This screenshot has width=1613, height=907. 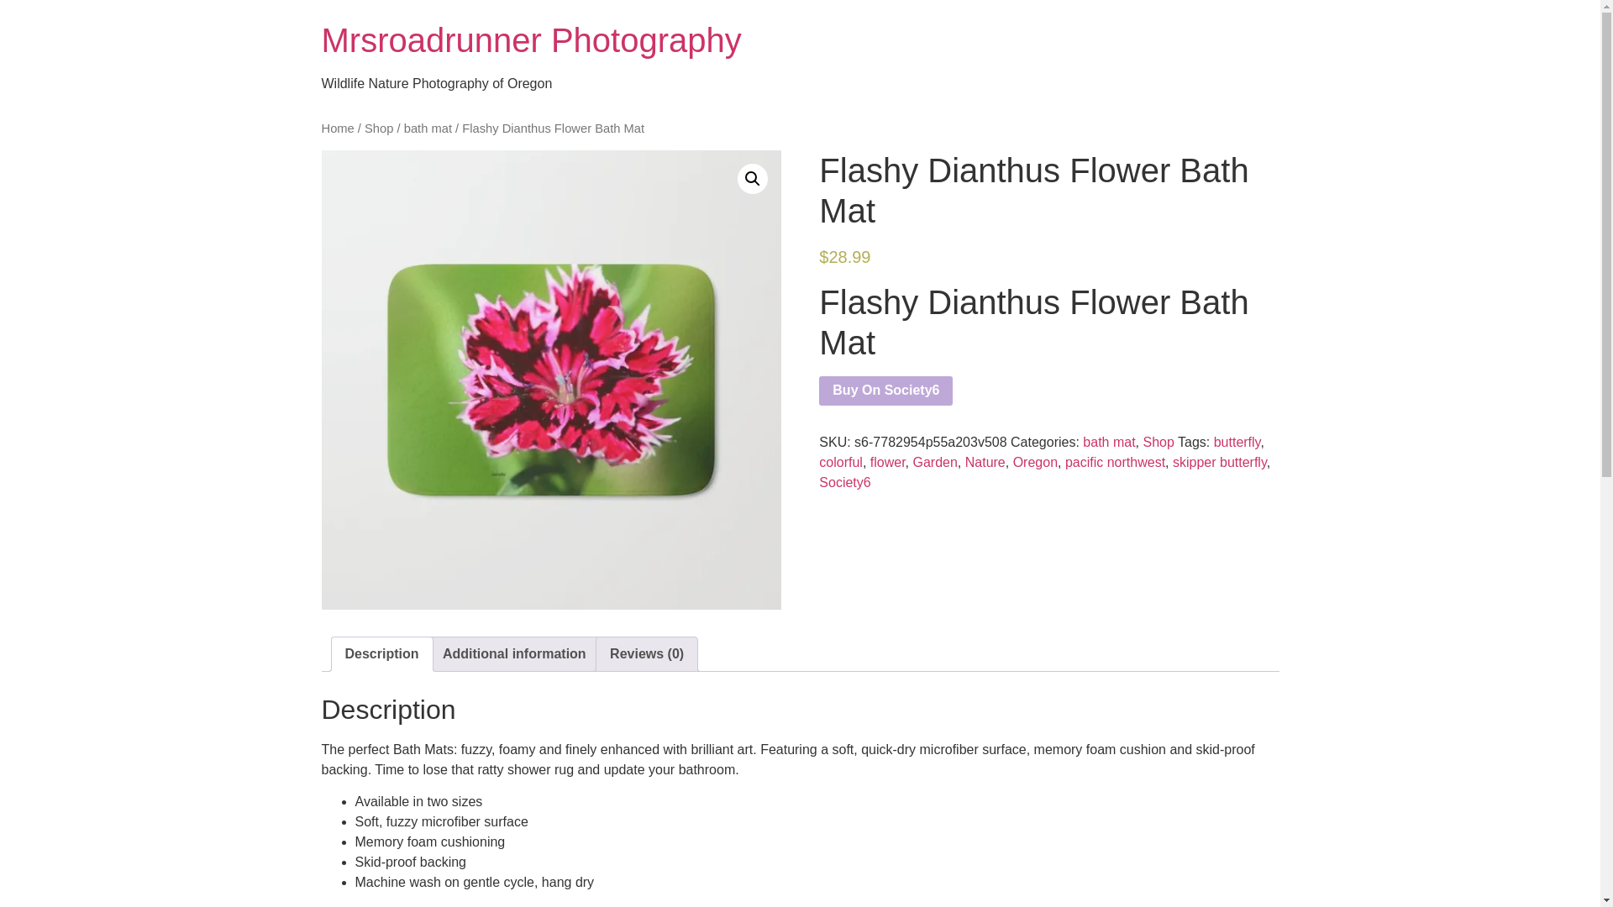 I want to click on Buy On Society6, so click(x=885, y=391).